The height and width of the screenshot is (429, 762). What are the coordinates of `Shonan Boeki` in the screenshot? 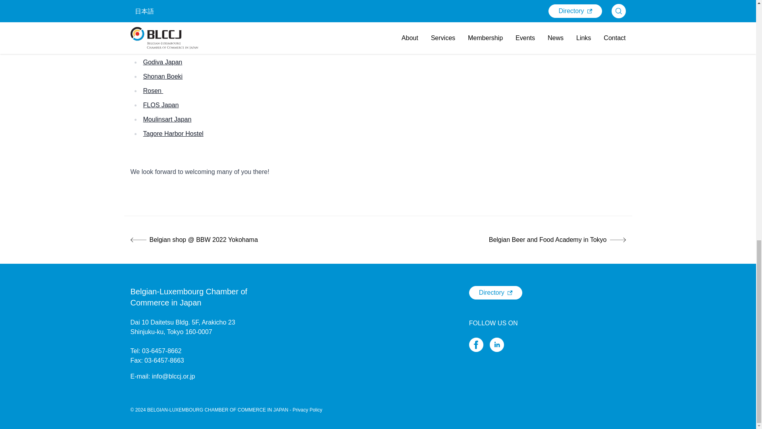 It's located at (163, 76).